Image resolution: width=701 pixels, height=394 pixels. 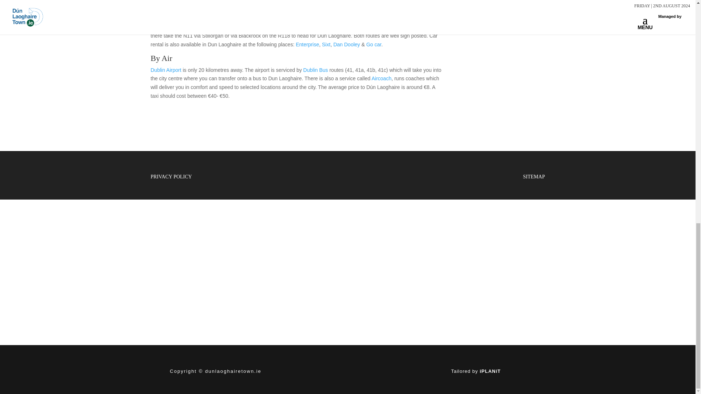 I want to click on gocar, so click(x=374, y=45).